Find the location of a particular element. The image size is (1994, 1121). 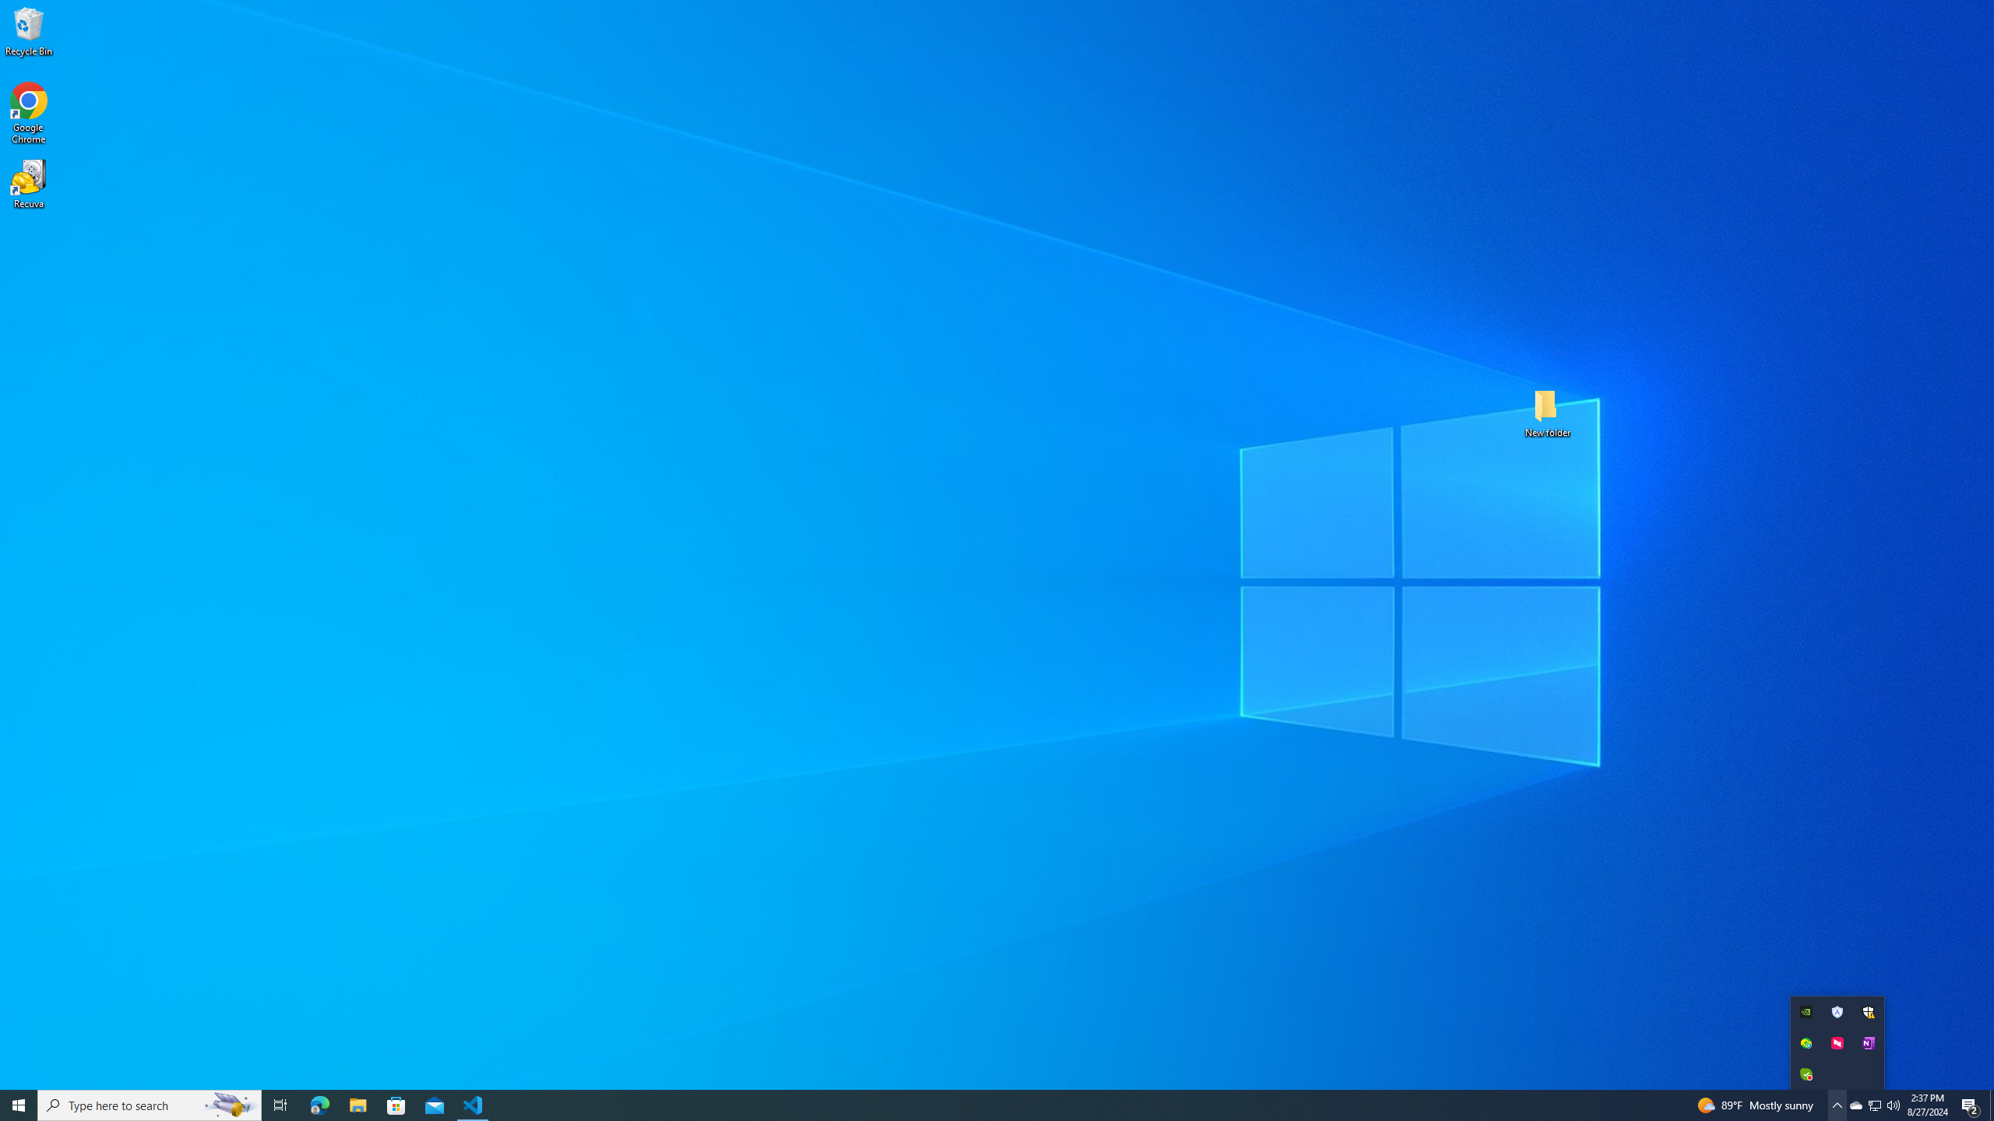

Windows Security - Actions recommended. is located at coordinates (1868, 1012).